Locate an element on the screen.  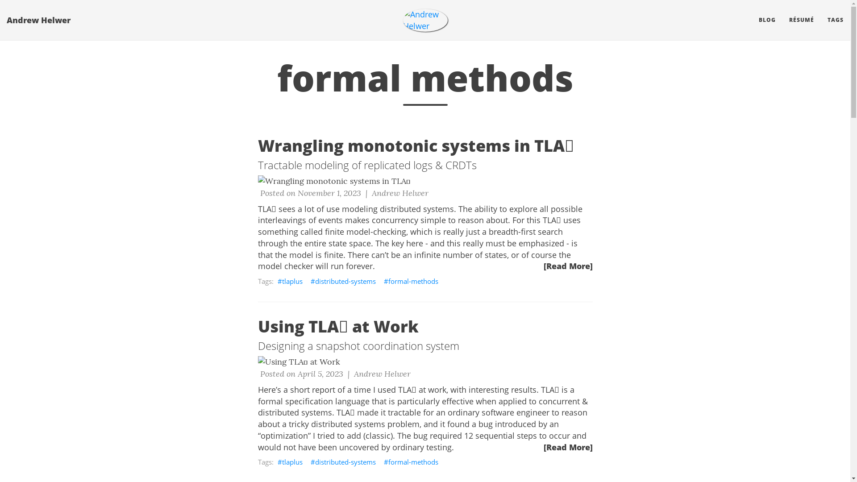
BLOG is located at coordinates (767, 20).